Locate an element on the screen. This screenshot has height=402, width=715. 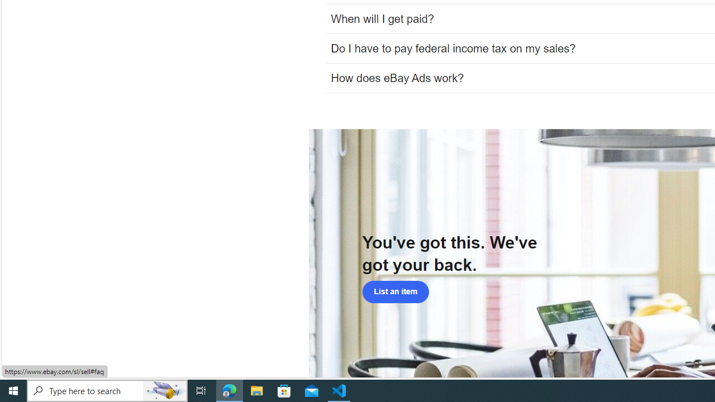
List an item is located at coordinates (395, 291).